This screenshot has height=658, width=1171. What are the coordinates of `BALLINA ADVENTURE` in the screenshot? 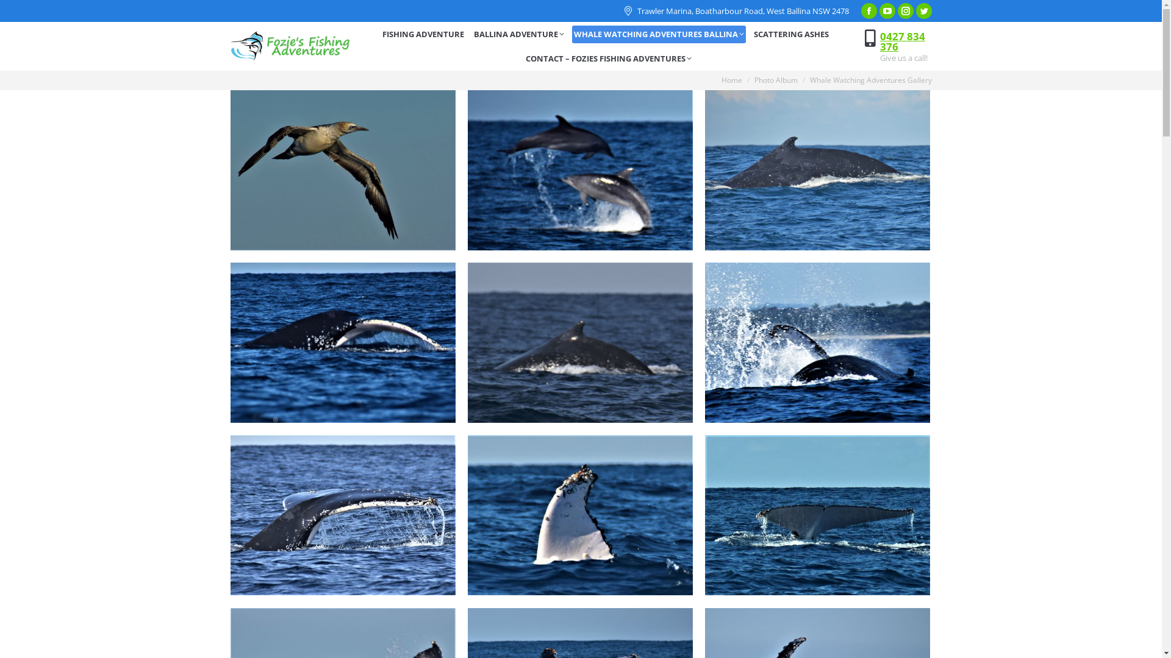 It's located at (519, 34).